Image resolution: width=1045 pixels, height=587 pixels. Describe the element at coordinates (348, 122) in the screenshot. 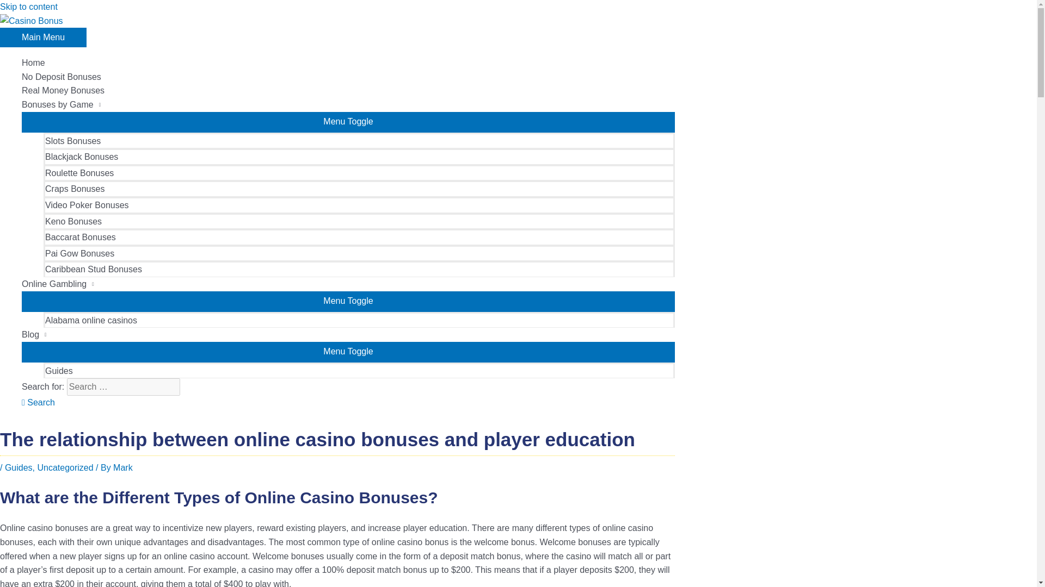

I see `Menu Toggle` at that location.